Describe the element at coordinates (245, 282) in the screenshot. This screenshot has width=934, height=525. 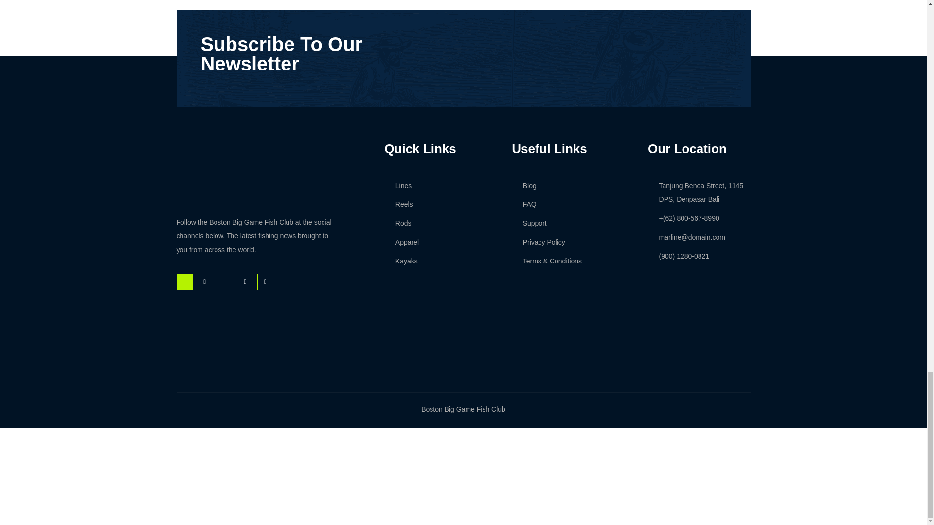
I see `Tumblr` at that location.